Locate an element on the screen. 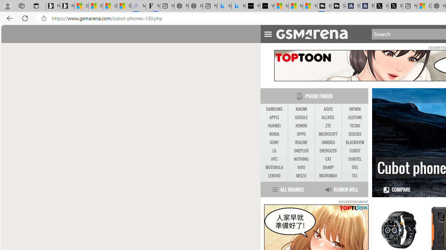  APPLE is located at coordinates (274, 118).